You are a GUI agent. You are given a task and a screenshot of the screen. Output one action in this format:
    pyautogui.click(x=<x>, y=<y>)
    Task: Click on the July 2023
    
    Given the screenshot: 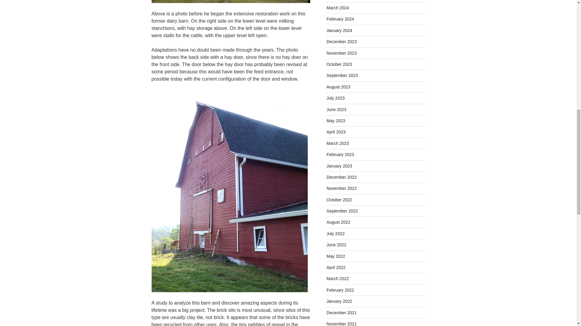 What is the action you would take?
    pyautogui.click(x=335, y=98)
    